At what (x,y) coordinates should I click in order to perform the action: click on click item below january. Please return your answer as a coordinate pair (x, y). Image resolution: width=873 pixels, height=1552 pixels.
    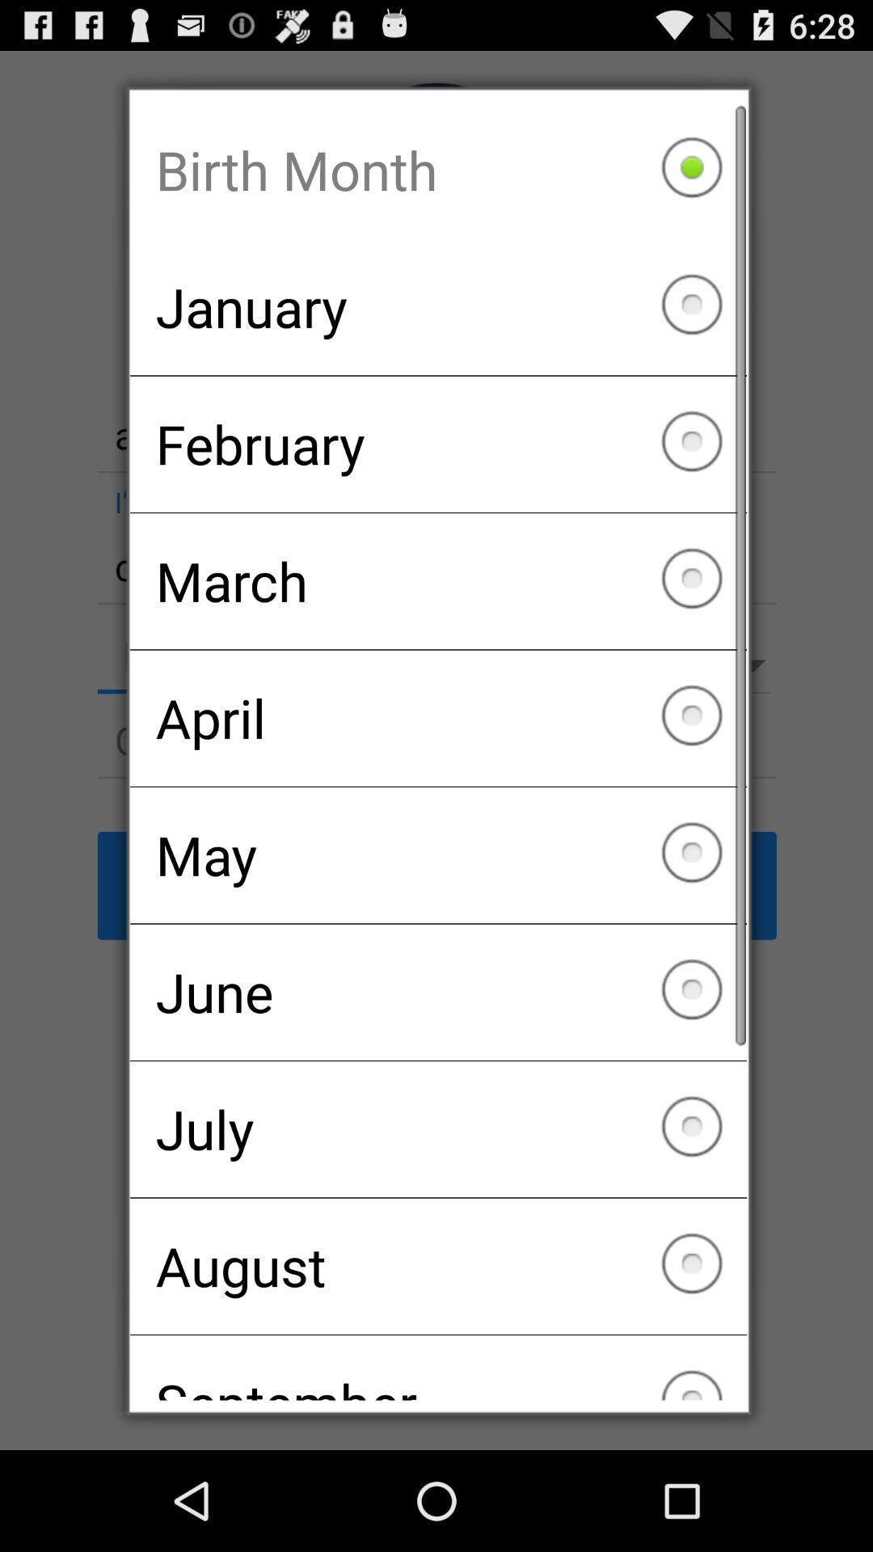
    Looking at the image, I should click on (438, 444).